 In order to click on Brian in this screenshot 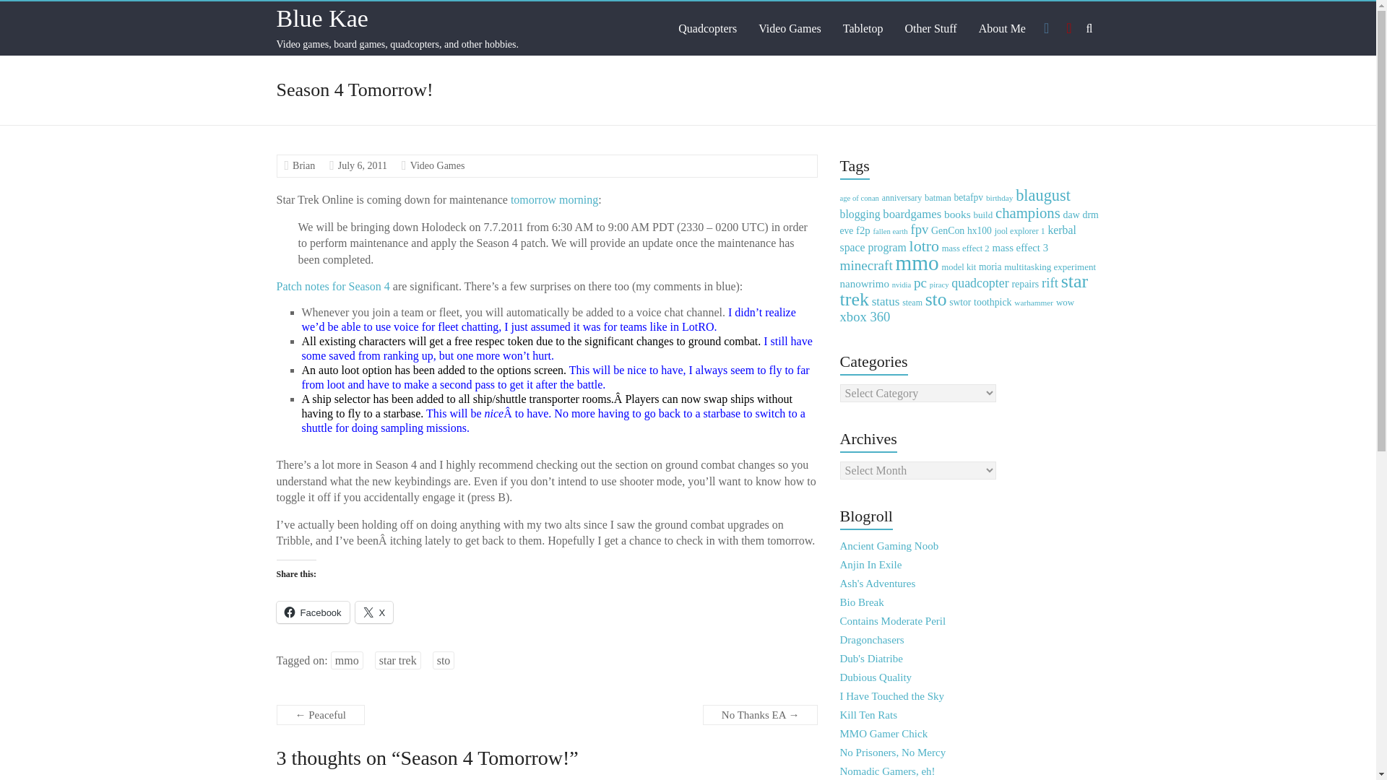, I will do `click(303, 165)`.